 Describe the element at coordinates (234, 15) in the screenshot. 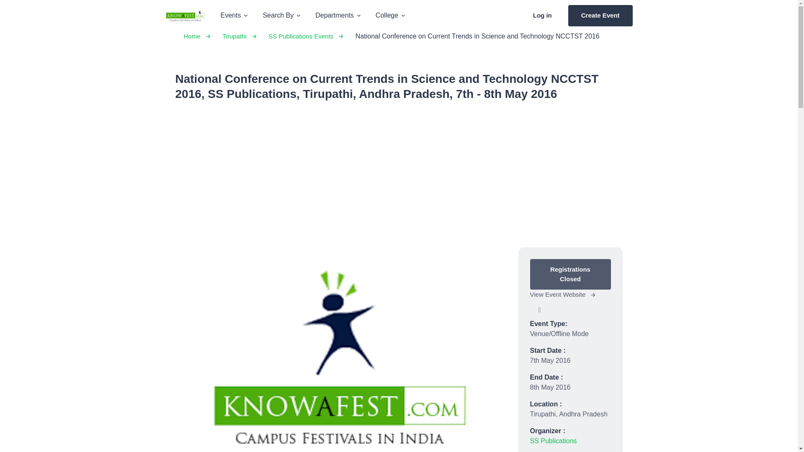

I see `Events` at that location.